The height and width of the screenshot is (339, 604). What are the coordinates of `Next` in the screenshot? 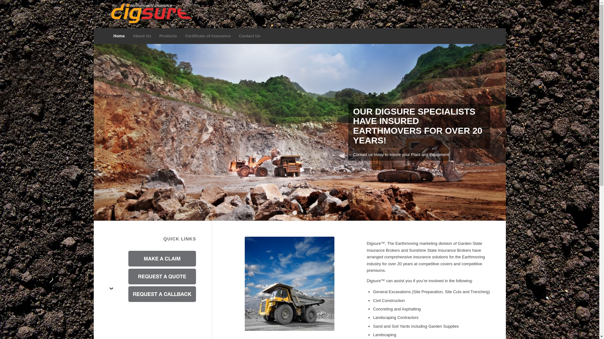 It's located at (500, 132).